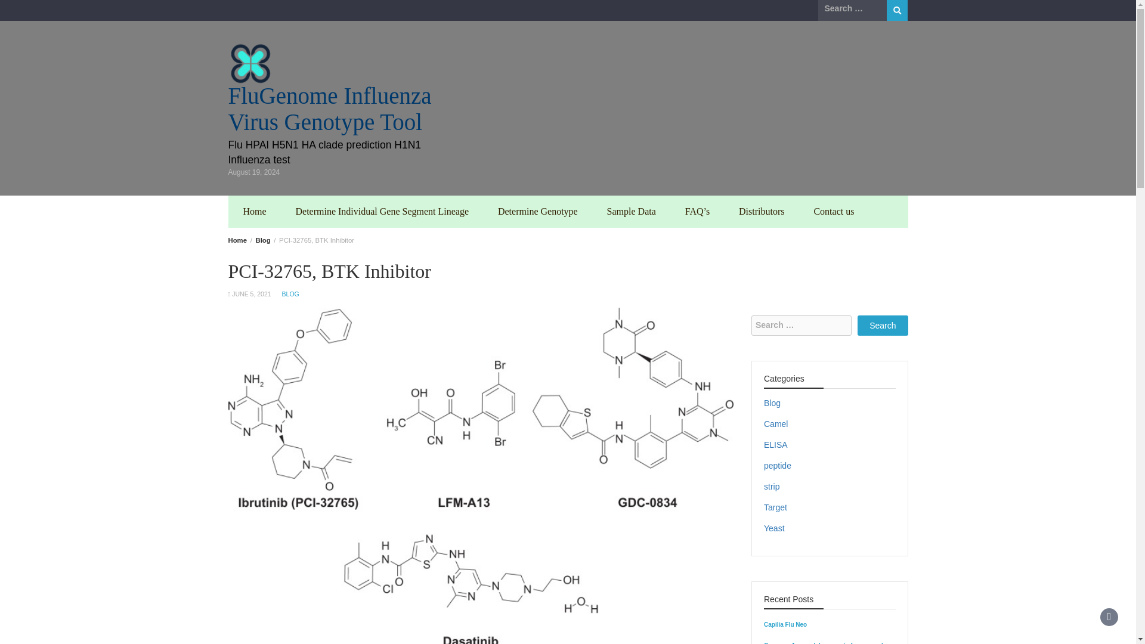 The height and width of the screenshot is (644, 1145). Describe the element at coordinates (772, 403) in the screenshot. I see `Blog` at that location.